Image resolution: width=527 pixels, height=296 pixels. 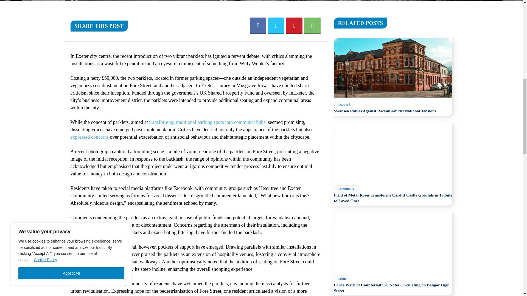 I want to click on Swansea Rallies Against Racism Amidst National Tensions, so click(x=385, y=111).